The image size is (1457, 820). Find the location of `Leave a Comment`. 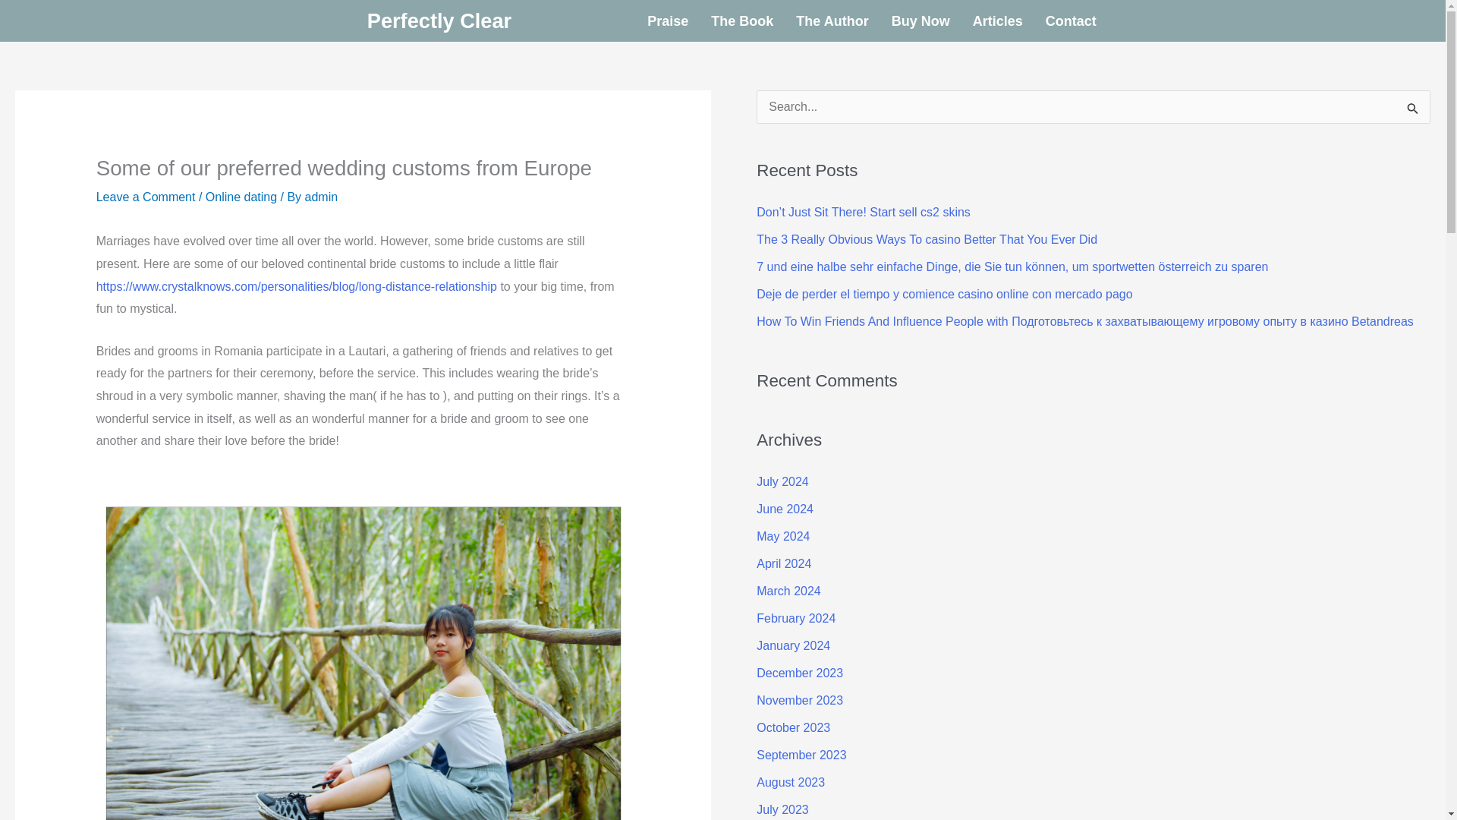

Leave a Comment is located at coordinates (146, 196).